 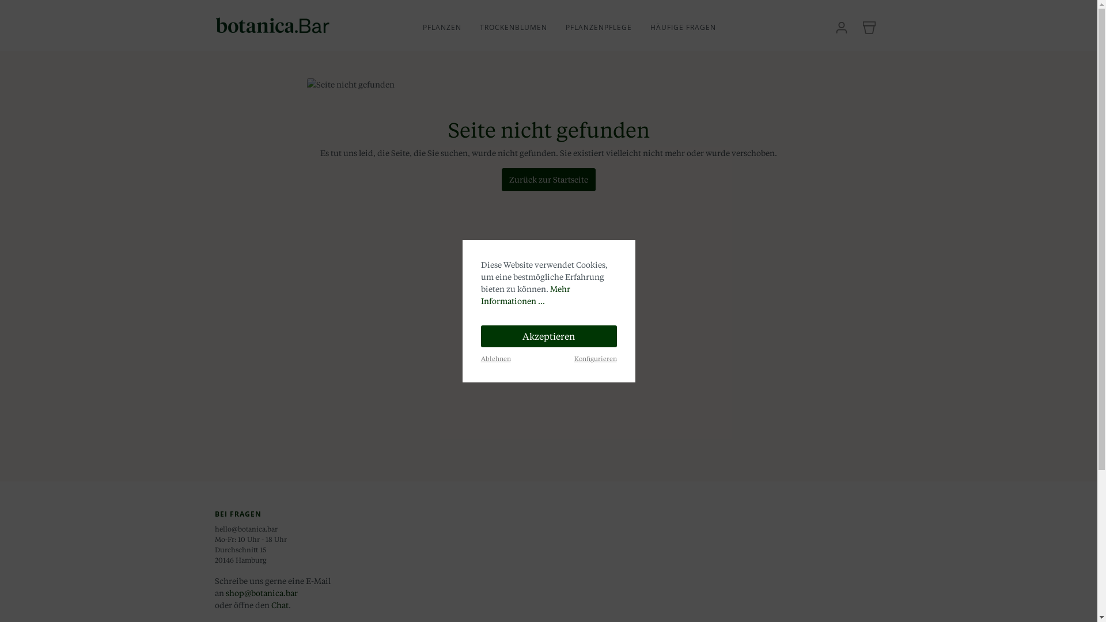 I want to click on Ablehnen, so click(x=495, y=357).